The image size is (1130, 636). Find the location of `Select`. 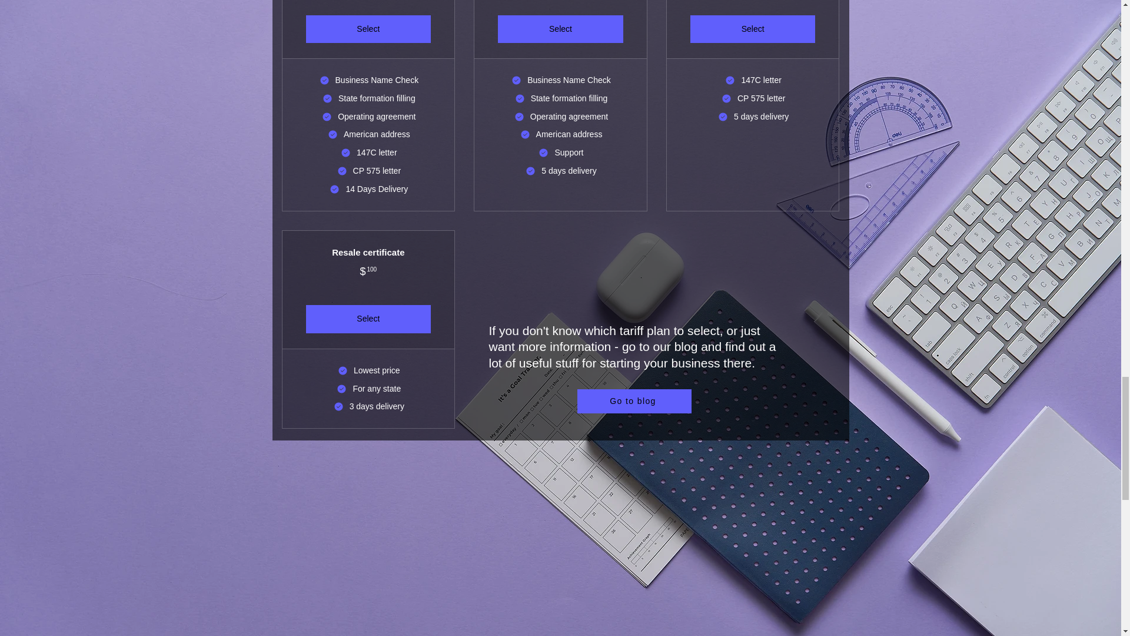

Select is located at coordinates (368, 29).